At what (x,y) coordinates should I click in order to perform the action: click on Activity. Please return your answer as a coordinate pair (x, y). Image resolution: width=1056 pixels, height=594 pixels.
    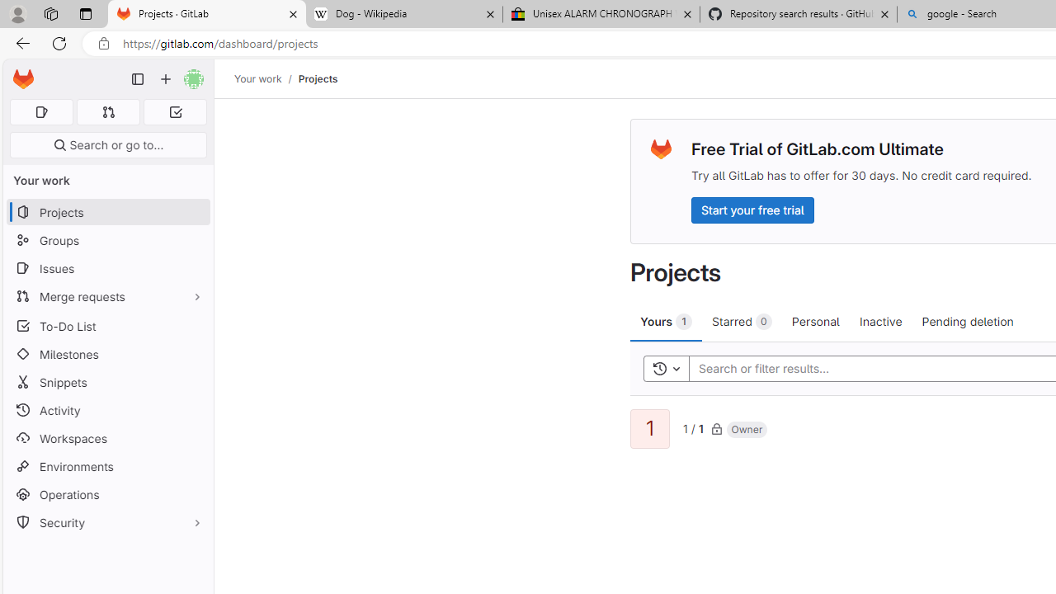
    Looking at the image, I should click on (107, 410).